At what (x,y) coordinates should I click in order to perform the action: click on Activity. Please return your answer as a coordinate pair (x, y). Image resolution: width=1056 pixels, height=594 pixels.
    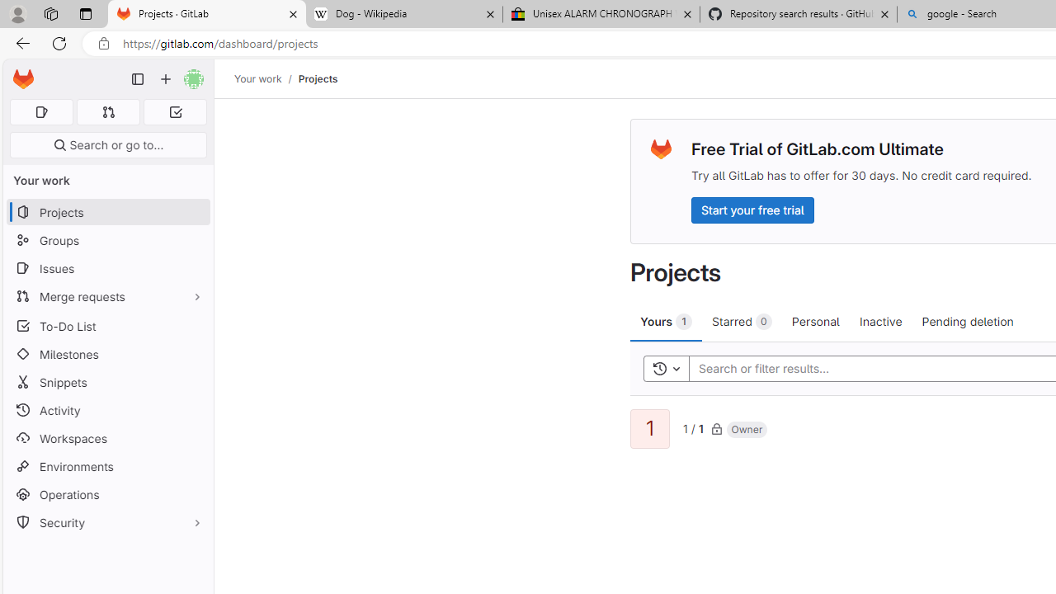
    Looking at the image, I should click on (107, 410).